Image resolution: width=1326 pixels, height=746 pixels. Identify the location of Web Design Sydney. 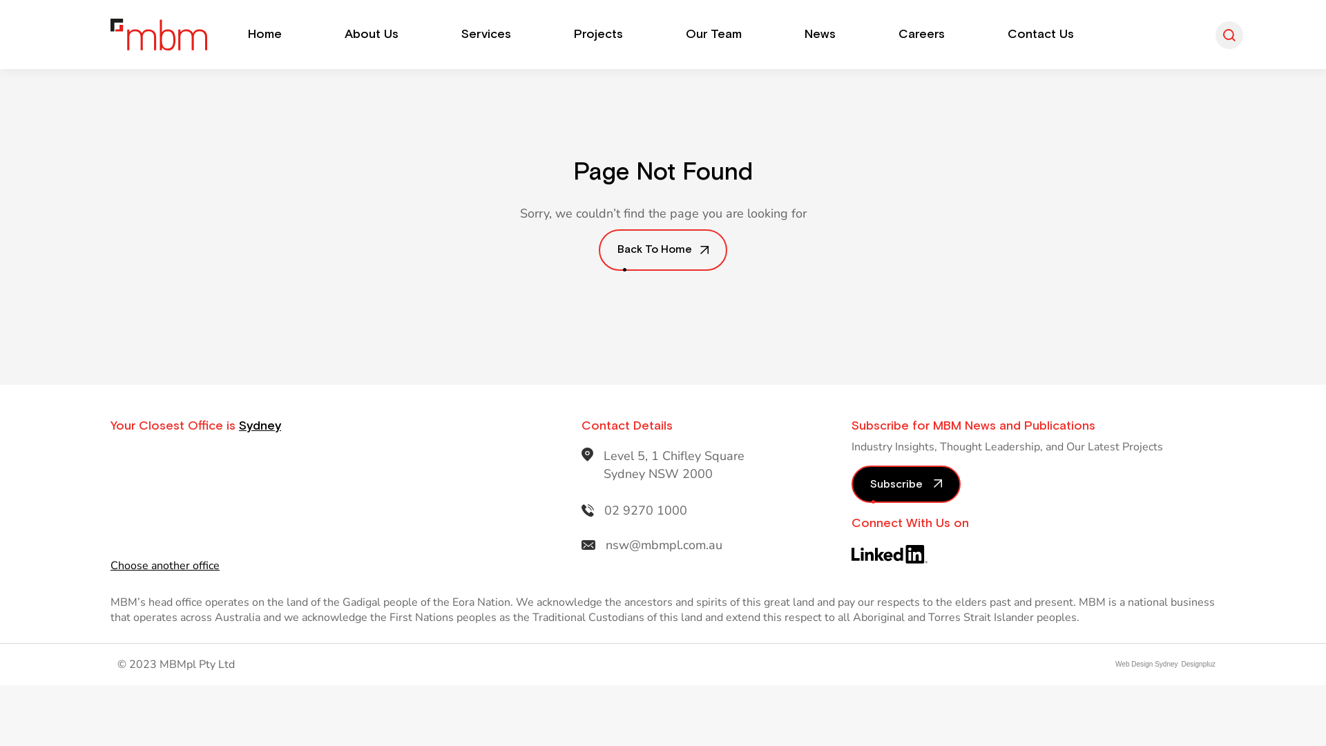
(1146, 664).